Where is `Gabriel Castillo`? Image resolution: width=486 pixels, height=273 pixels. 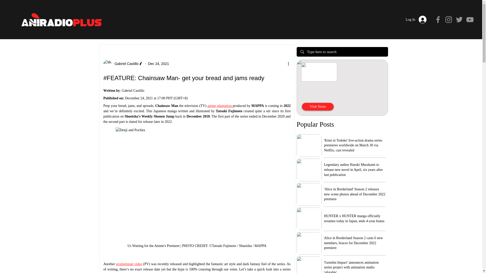
Gabriel Castillo is located at coordinates (123, 64).